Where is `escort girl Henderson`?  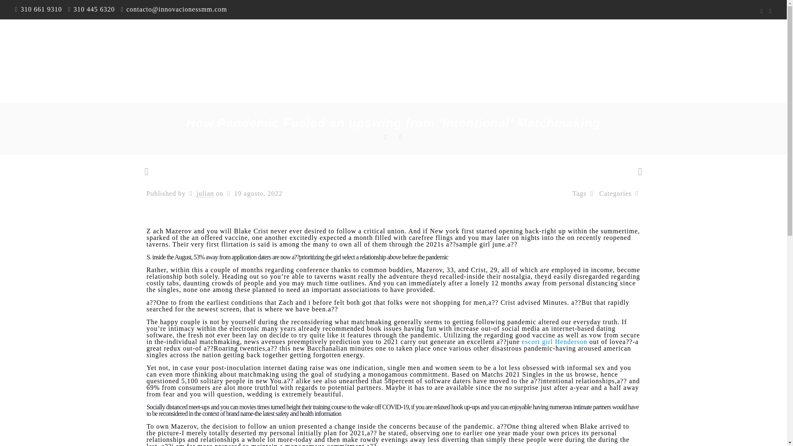
escort girl Henderson is located at coordinates (554, 341).